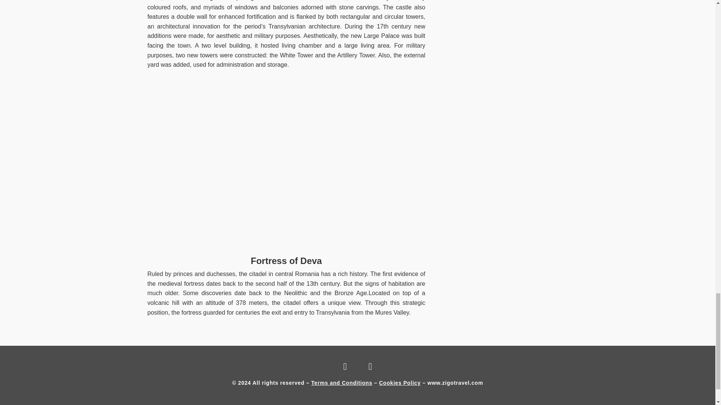 Image resolution: width=721 pixels, height=405 pixels. What do you see at coordinates (400, 383) in the screenshot?
I see `Cookies Policy` at bounding box center [400, 383].